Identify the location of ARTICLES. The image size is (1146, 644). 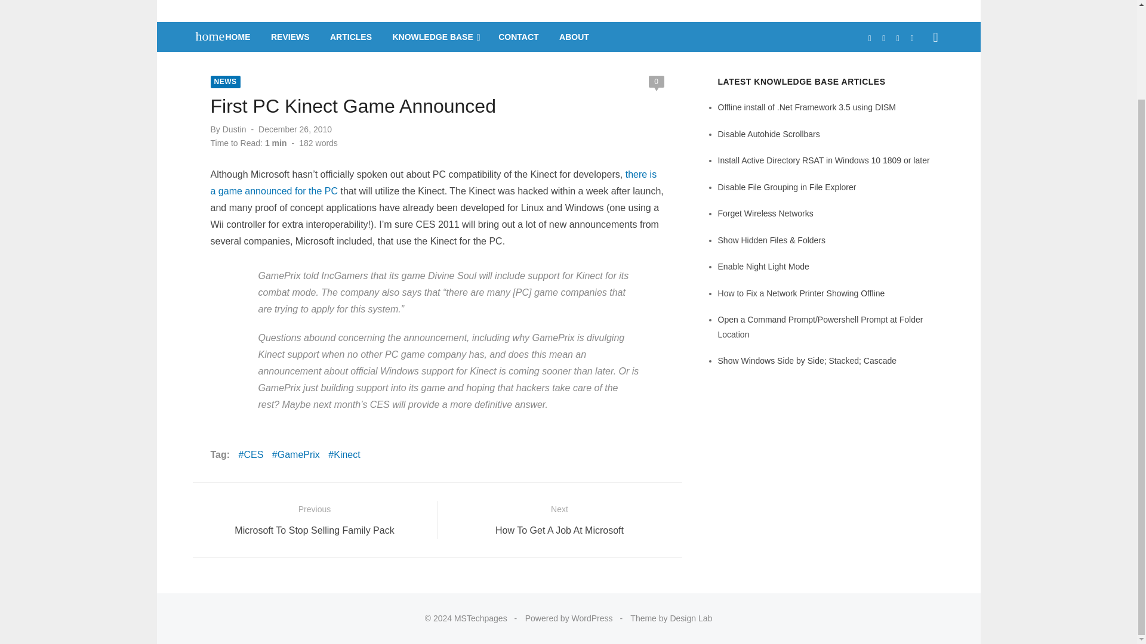
(351, 37).